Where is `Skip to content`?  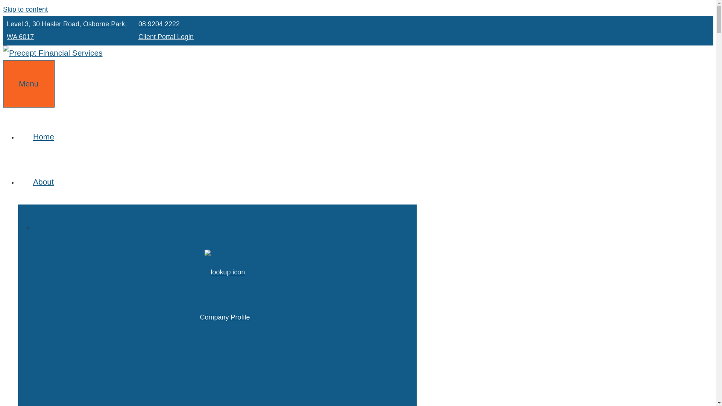
Skip to content is located at coordinates (26, 9).